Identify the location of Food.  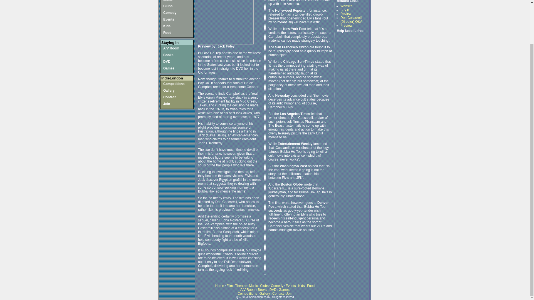
(167, 33).